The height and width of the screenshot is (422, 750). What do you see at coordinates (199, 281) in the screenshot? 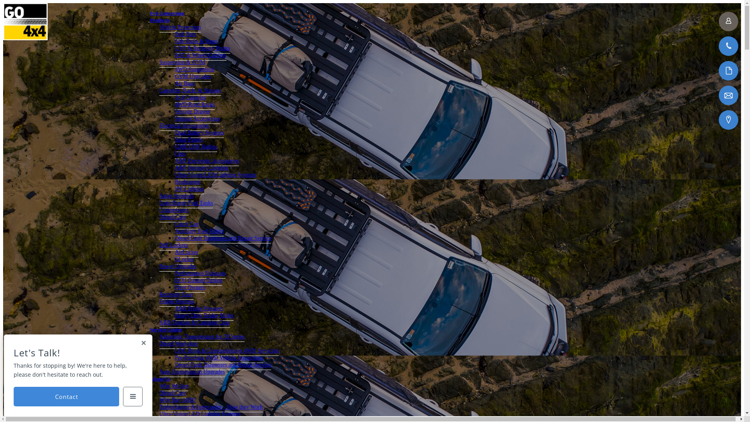
I see `ECU Custom Tuning` at bounding box center [199, 281].